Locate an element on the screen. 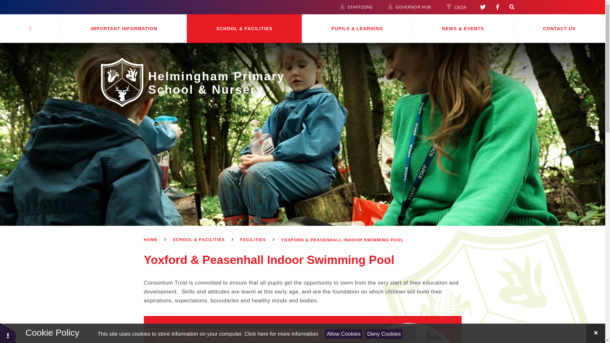  HOME is located at coordinates (30, 29).